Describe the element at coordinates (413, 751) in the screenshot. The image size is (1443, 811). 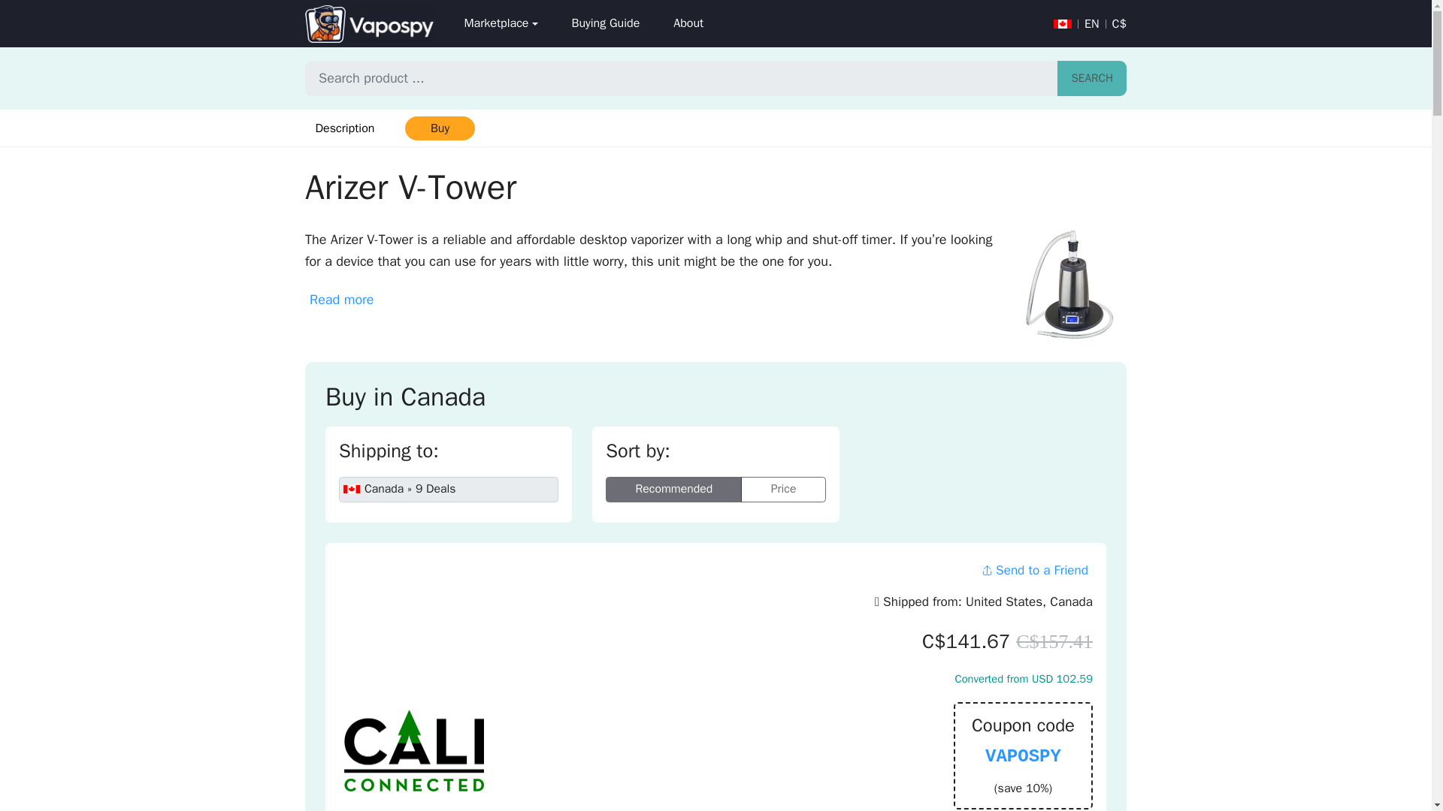
I see `Caliconnected.com` at that location.